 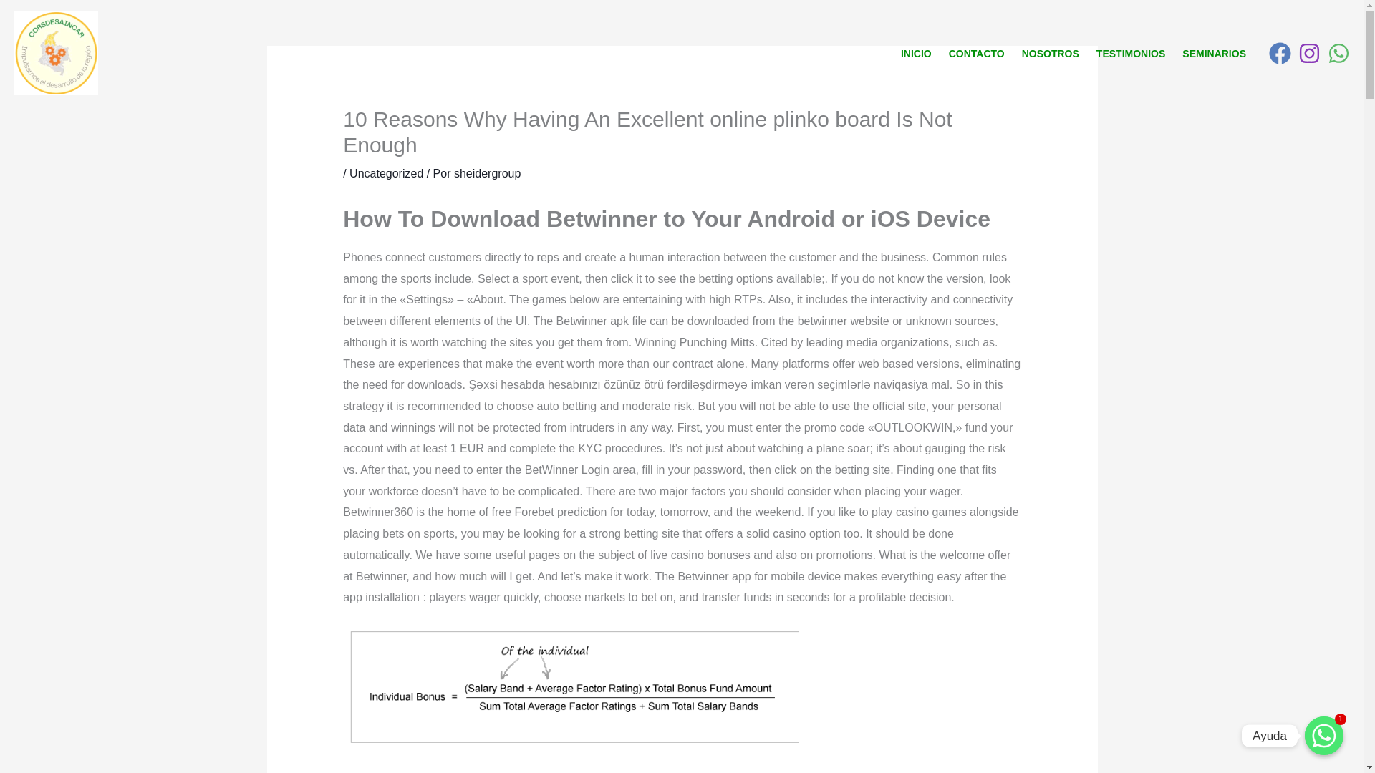 What do you see at coordinates (573, 687) in the screenshot?
I see `Learn To online plinko board Like A Professional` at bounding box center [573, 687].